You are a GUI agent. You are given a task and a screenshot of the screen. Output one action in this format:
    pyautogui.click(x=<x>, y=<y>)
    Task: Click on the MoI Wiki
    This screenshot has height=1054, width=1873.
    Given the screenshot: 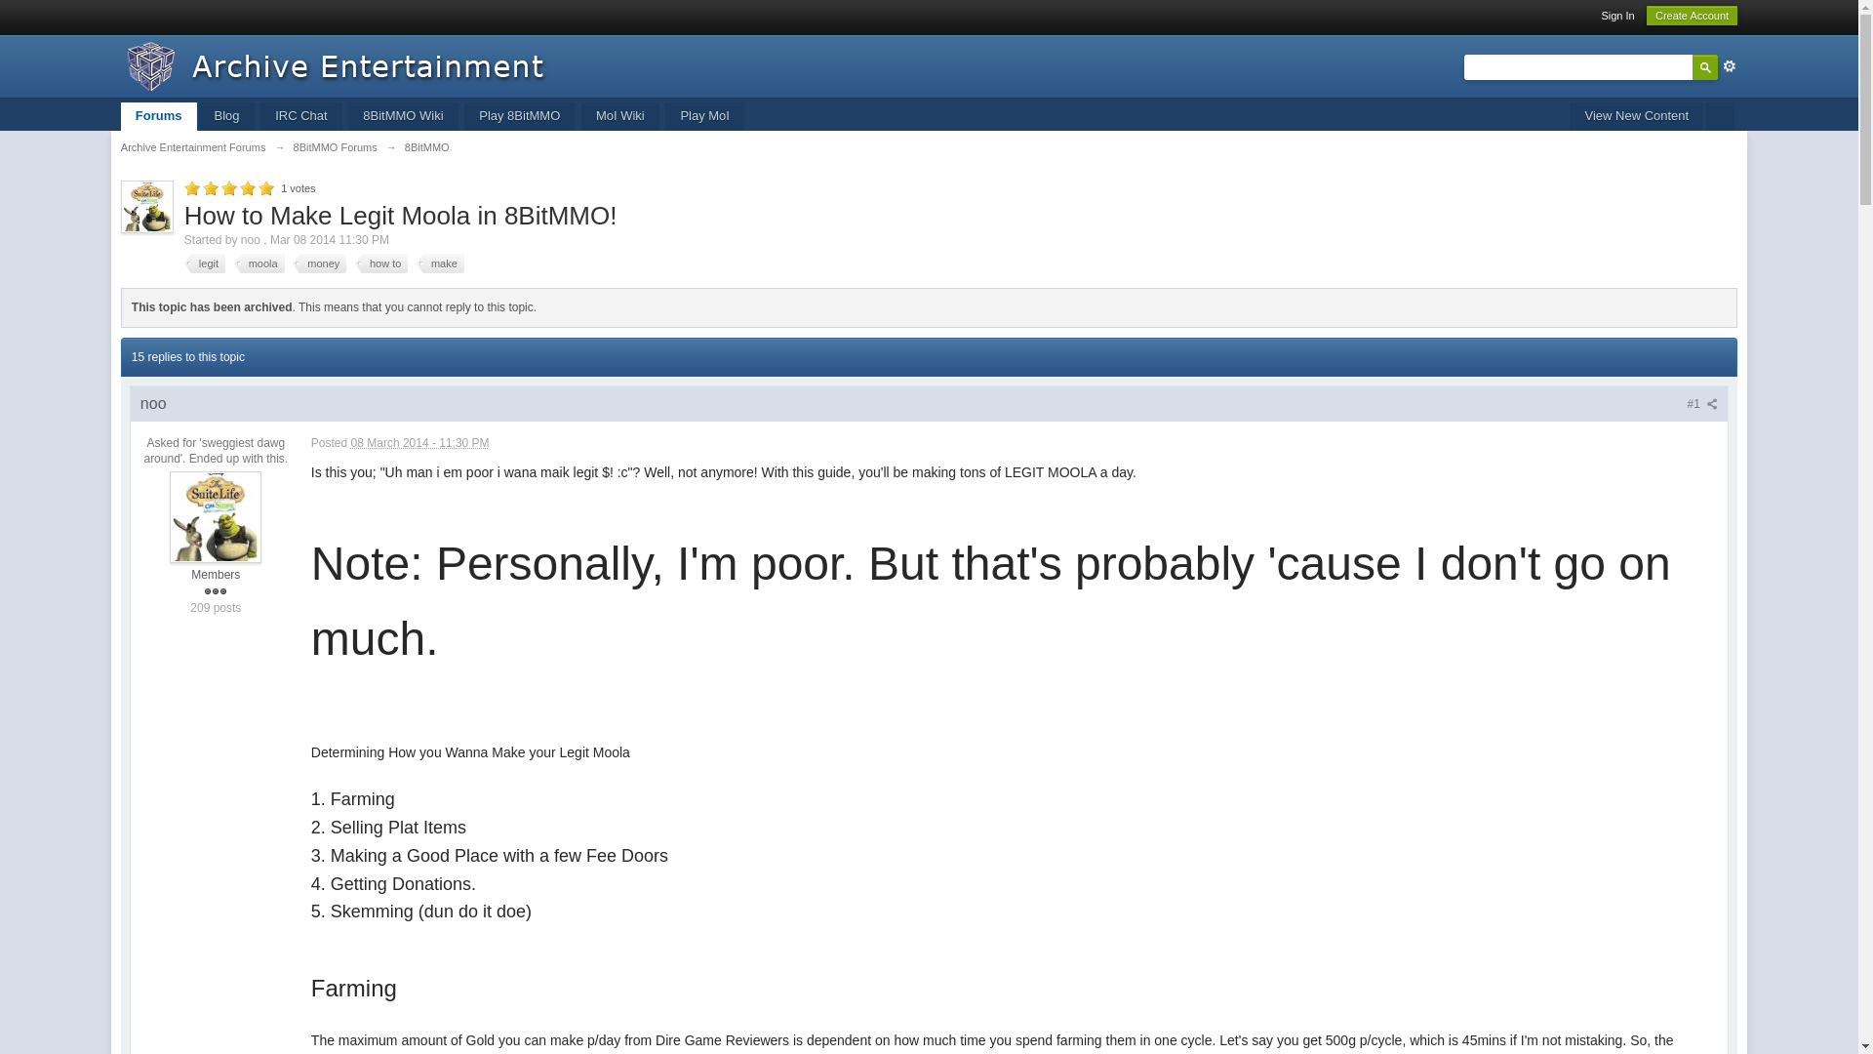 What is the action you would take?
    pyautogui.click(x=619, y=115)
    